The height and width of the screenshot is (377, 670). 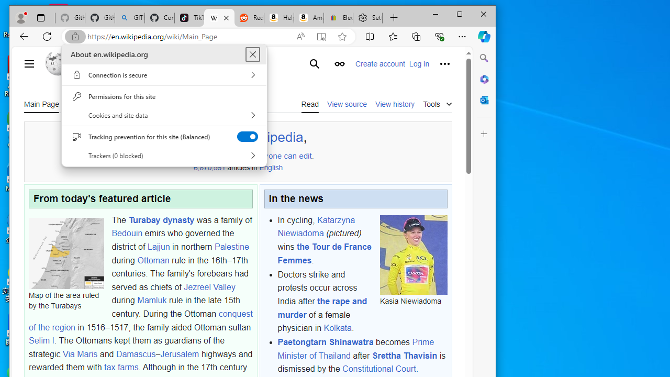 I want to click on Maximize, so click(x=460, y=14).